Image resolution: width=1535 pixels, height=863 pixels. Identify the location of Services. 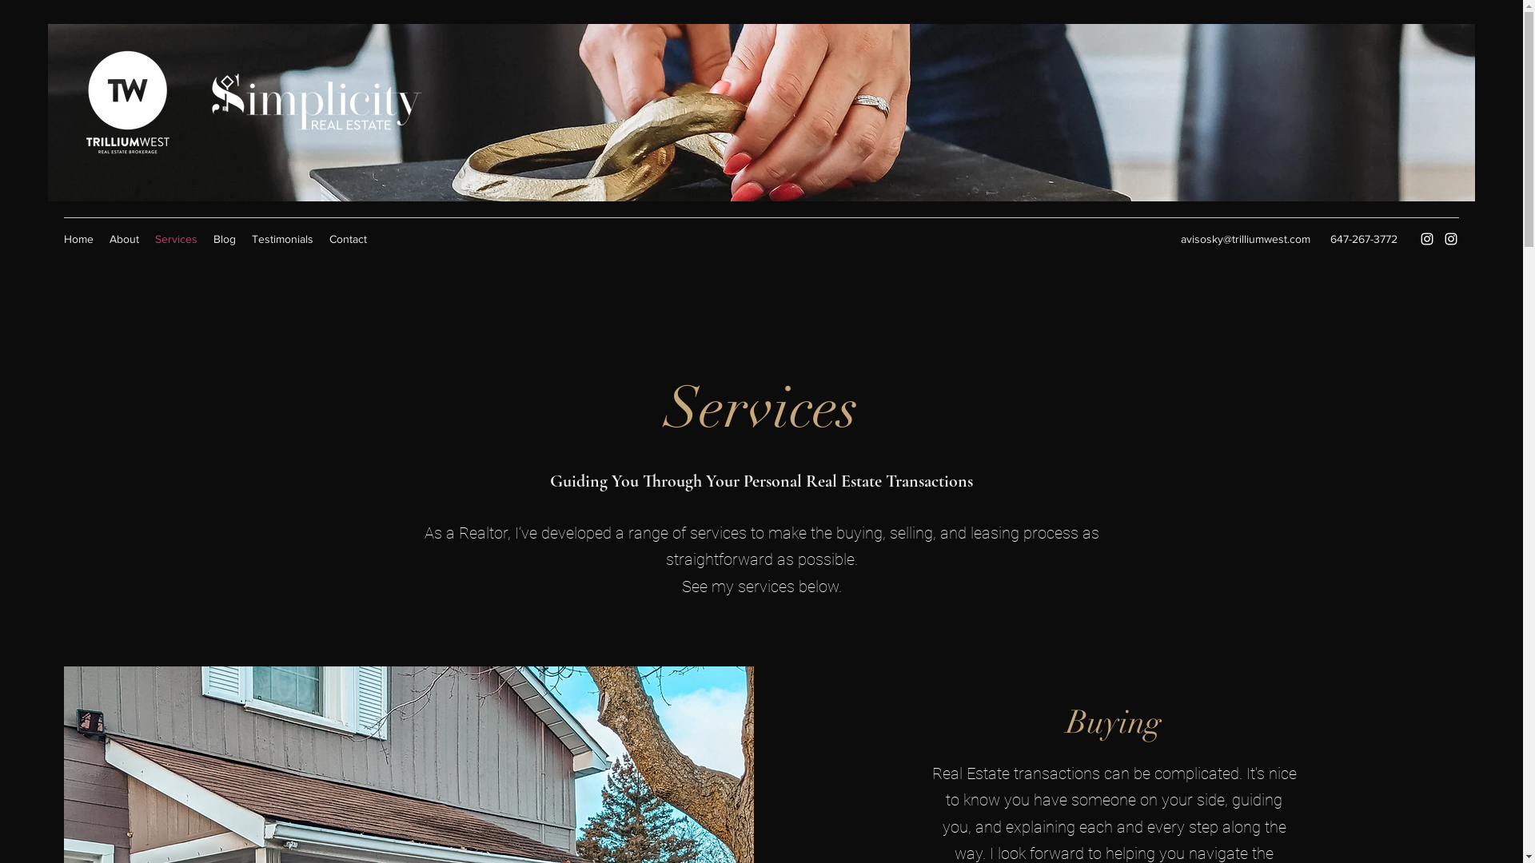
(176, 239).